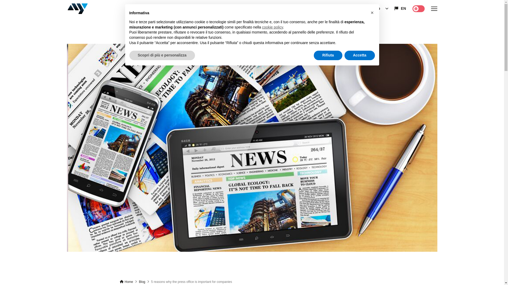  What do you see at coordinates (434, 9) in the screenshot?
I see `Menu` at bounding box center [434, 9].